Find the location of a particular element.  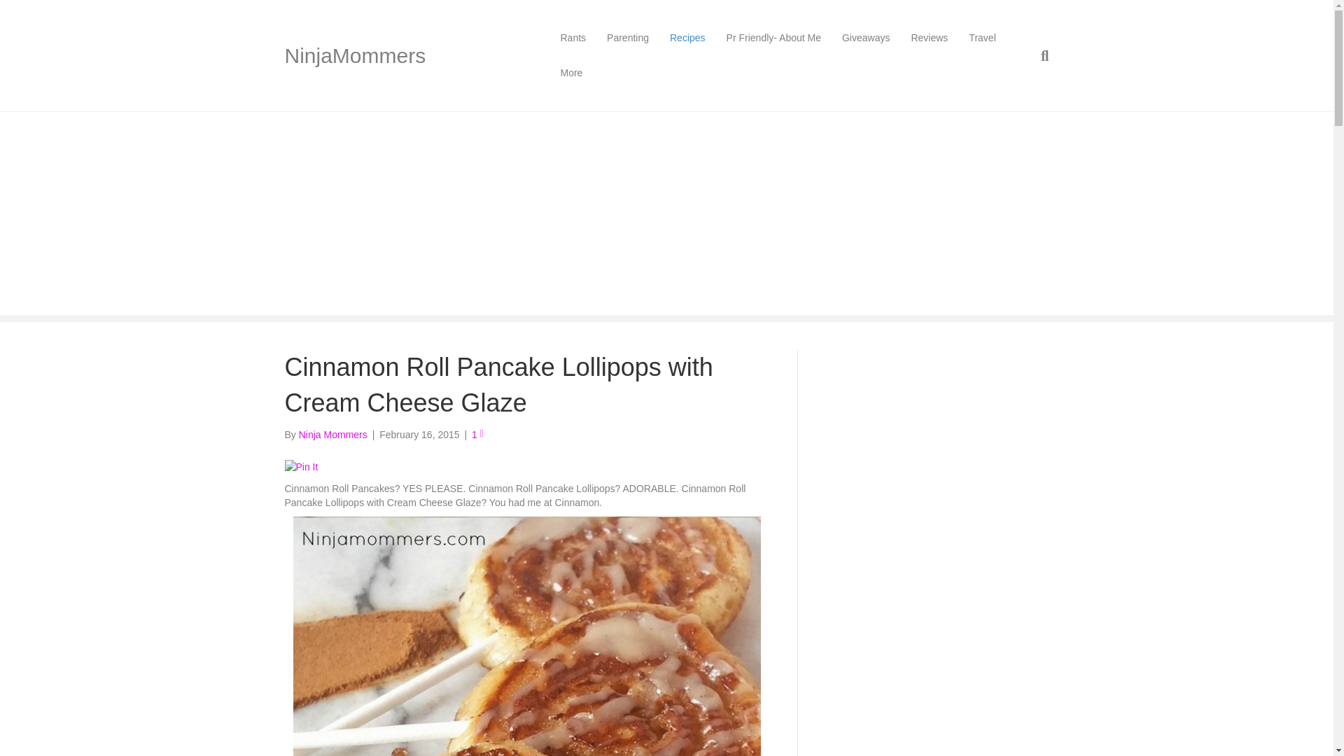

Parenting is located at coordinates (628, 38).